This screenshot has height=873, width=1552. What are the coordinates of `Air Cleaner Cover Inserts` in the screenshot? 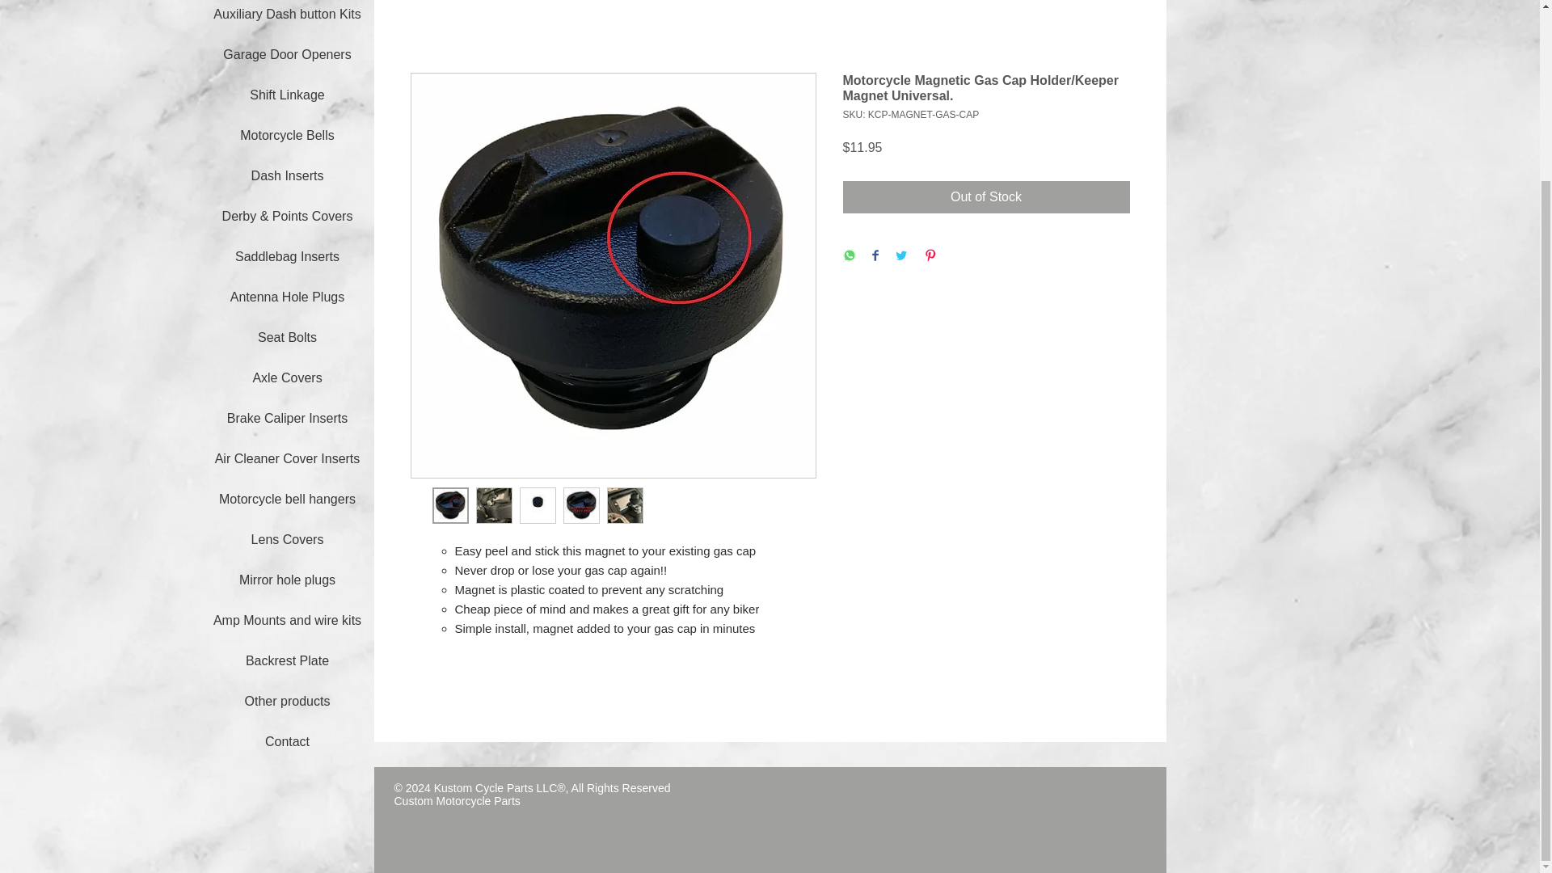 It's located at (288, 458).